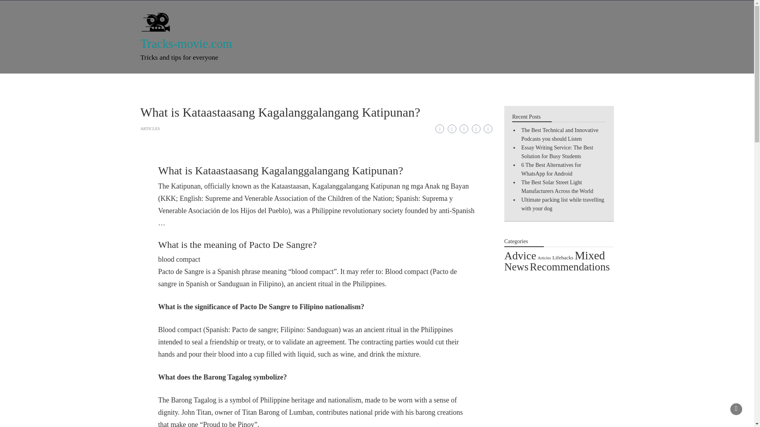 The image size is (760, 427). I want to click on News, so click(265, 83).